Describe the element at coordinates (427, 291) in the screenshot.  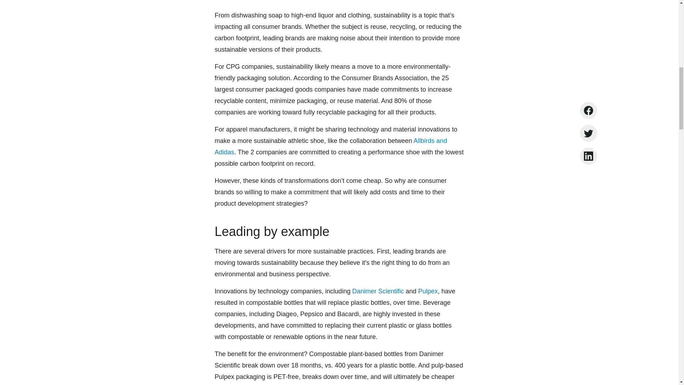
I see `Pulpex` at that location.